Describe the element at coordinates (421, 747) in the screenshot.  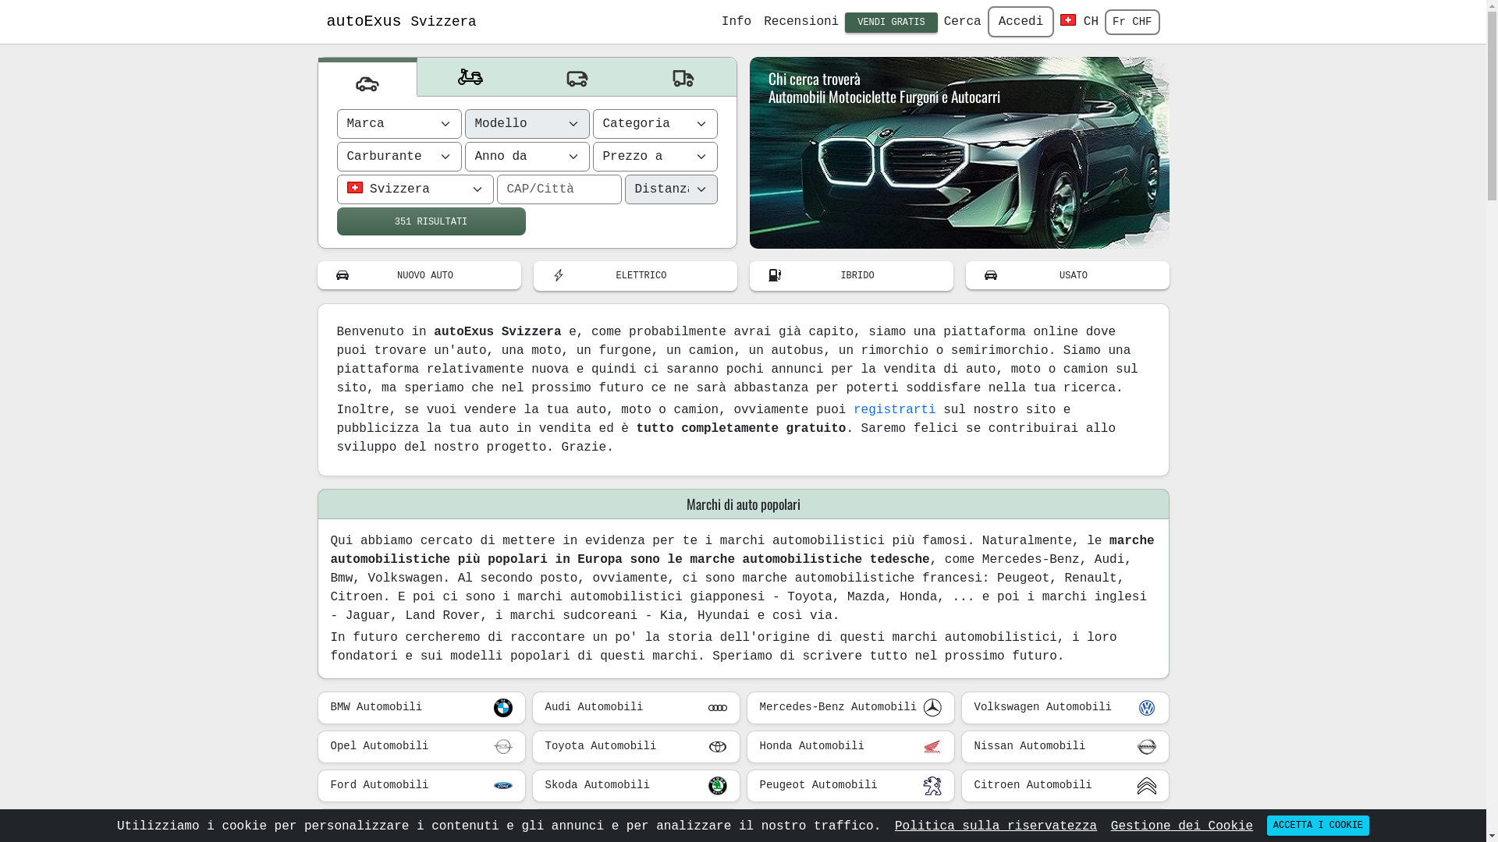
I see `Opel Automobili` at that location.